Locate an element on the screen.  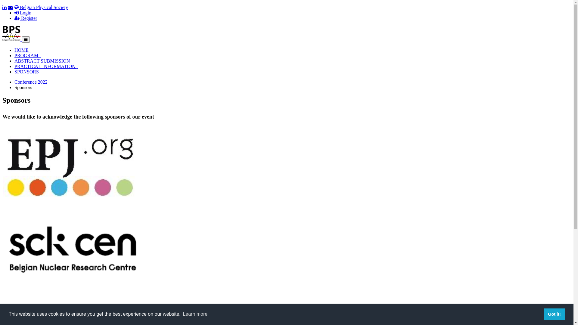
Learn more is located at coordinates (195, 314).